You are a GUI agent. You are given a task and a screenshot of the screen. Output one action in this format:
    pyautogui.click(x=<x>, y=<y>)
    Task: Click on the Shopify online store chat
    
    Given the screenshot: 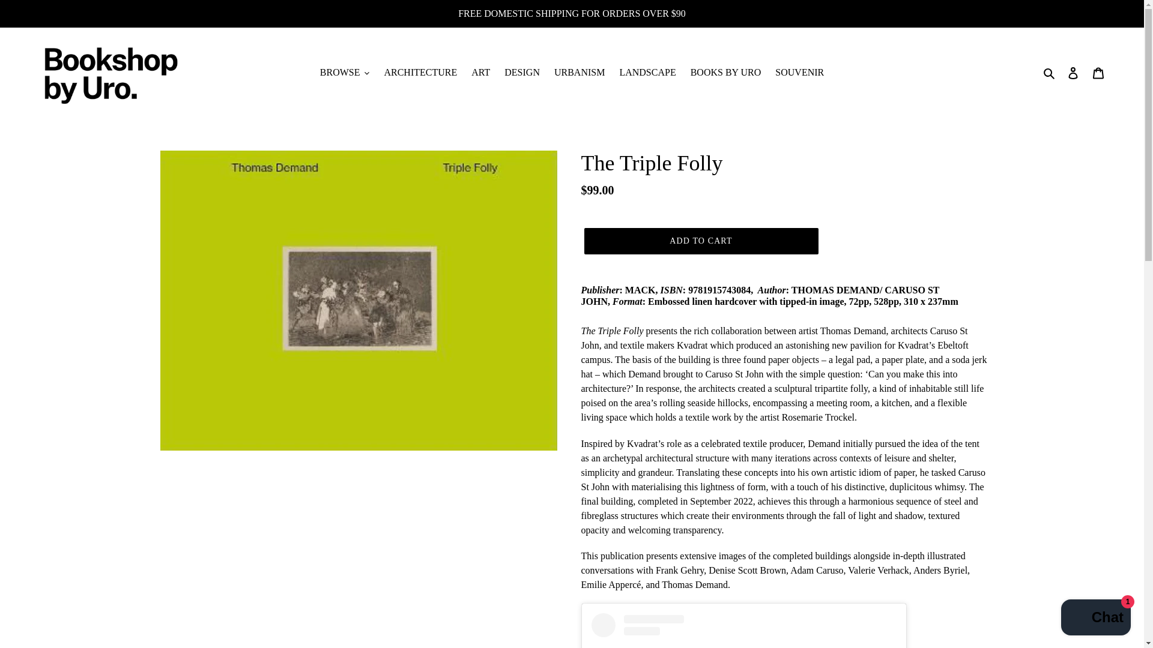 What is the action you would take?
    pyautogui.click(x=1095, y=619)
    